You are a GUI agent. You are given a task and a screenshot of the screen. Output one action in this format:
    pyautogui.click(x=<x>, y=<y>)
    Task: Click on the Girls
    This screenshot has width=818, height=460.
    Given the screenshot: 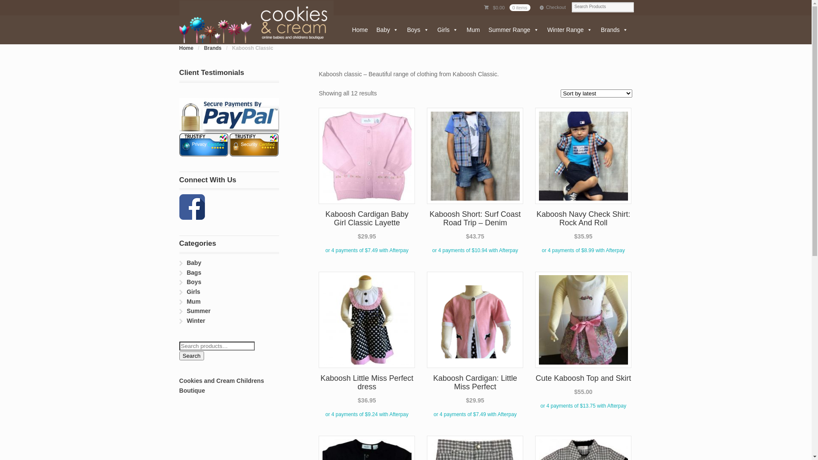 What is the action you would take?
    pyautogui.click(x=193, y=292)
    